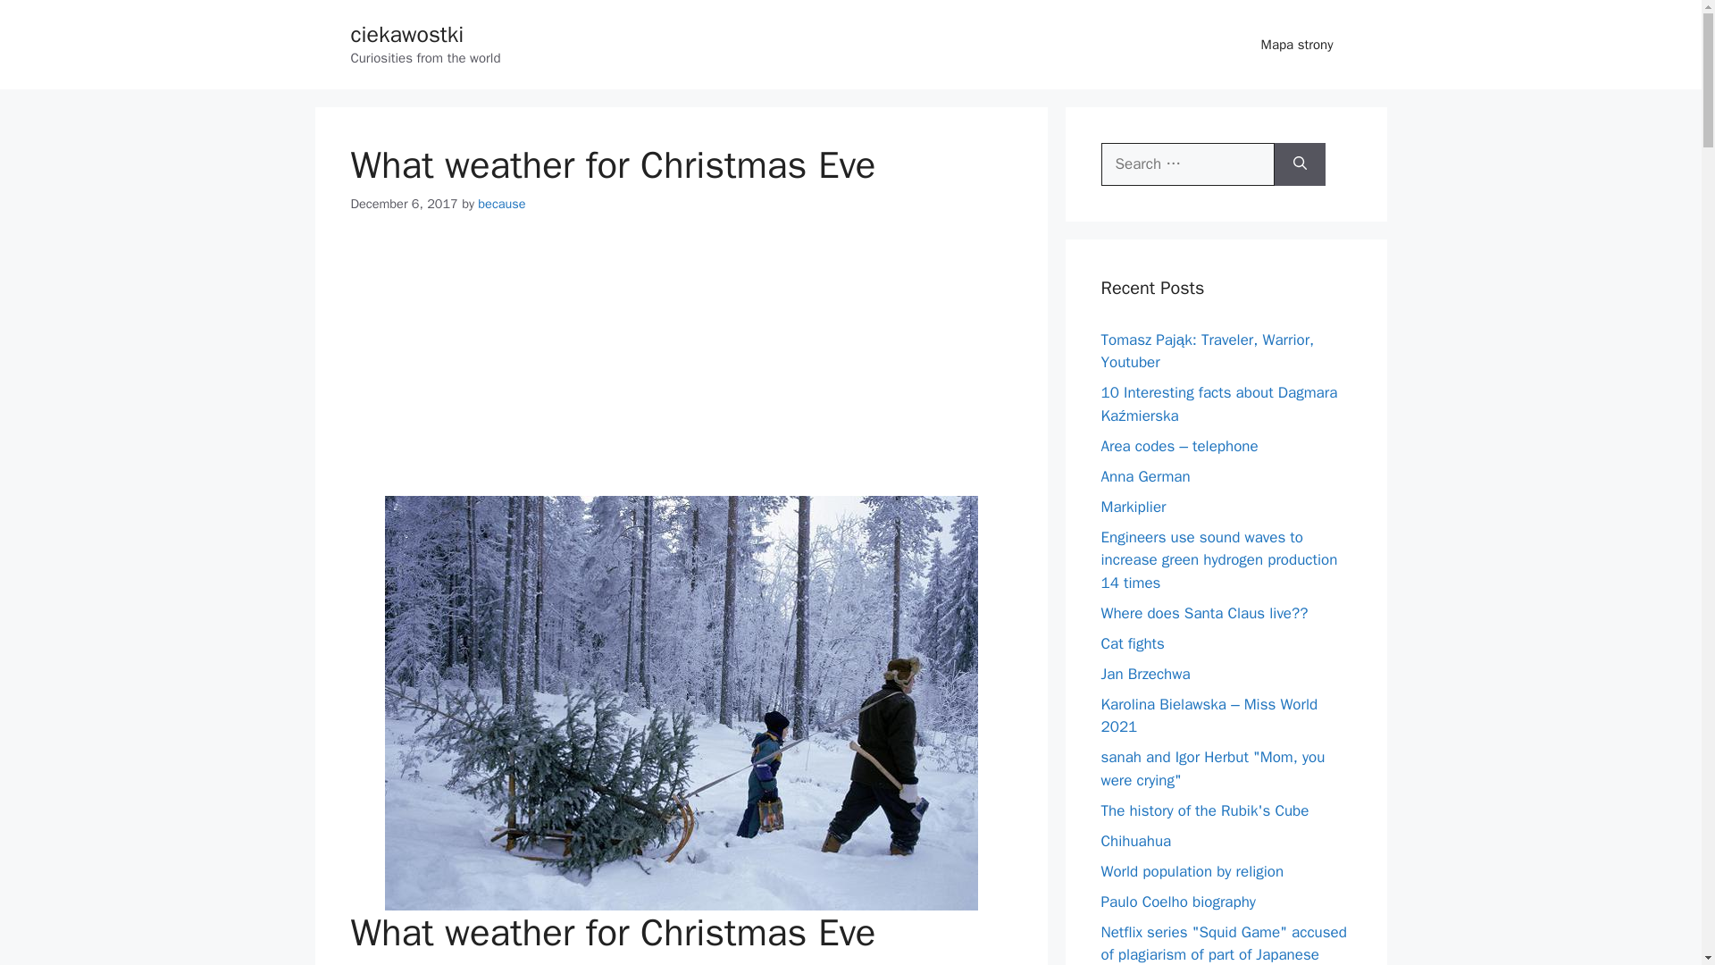 This screenshot has height=965, width=1715. What do you see at coordinates (1177, 901) in the screenshot?
I see `Paulo Coelho biography` at bounding box center [1177, 901].